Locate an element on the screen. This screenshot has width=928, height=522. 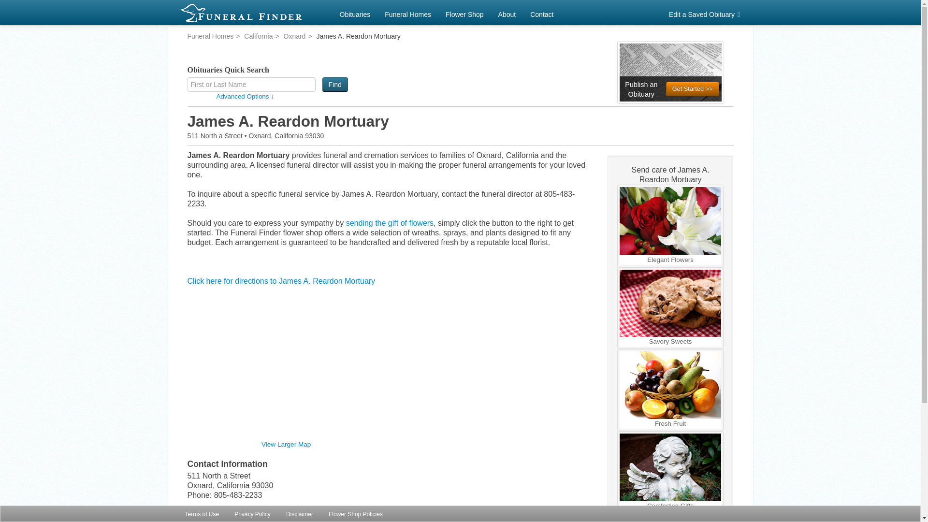
Contact is located at coordinates (541, 13).